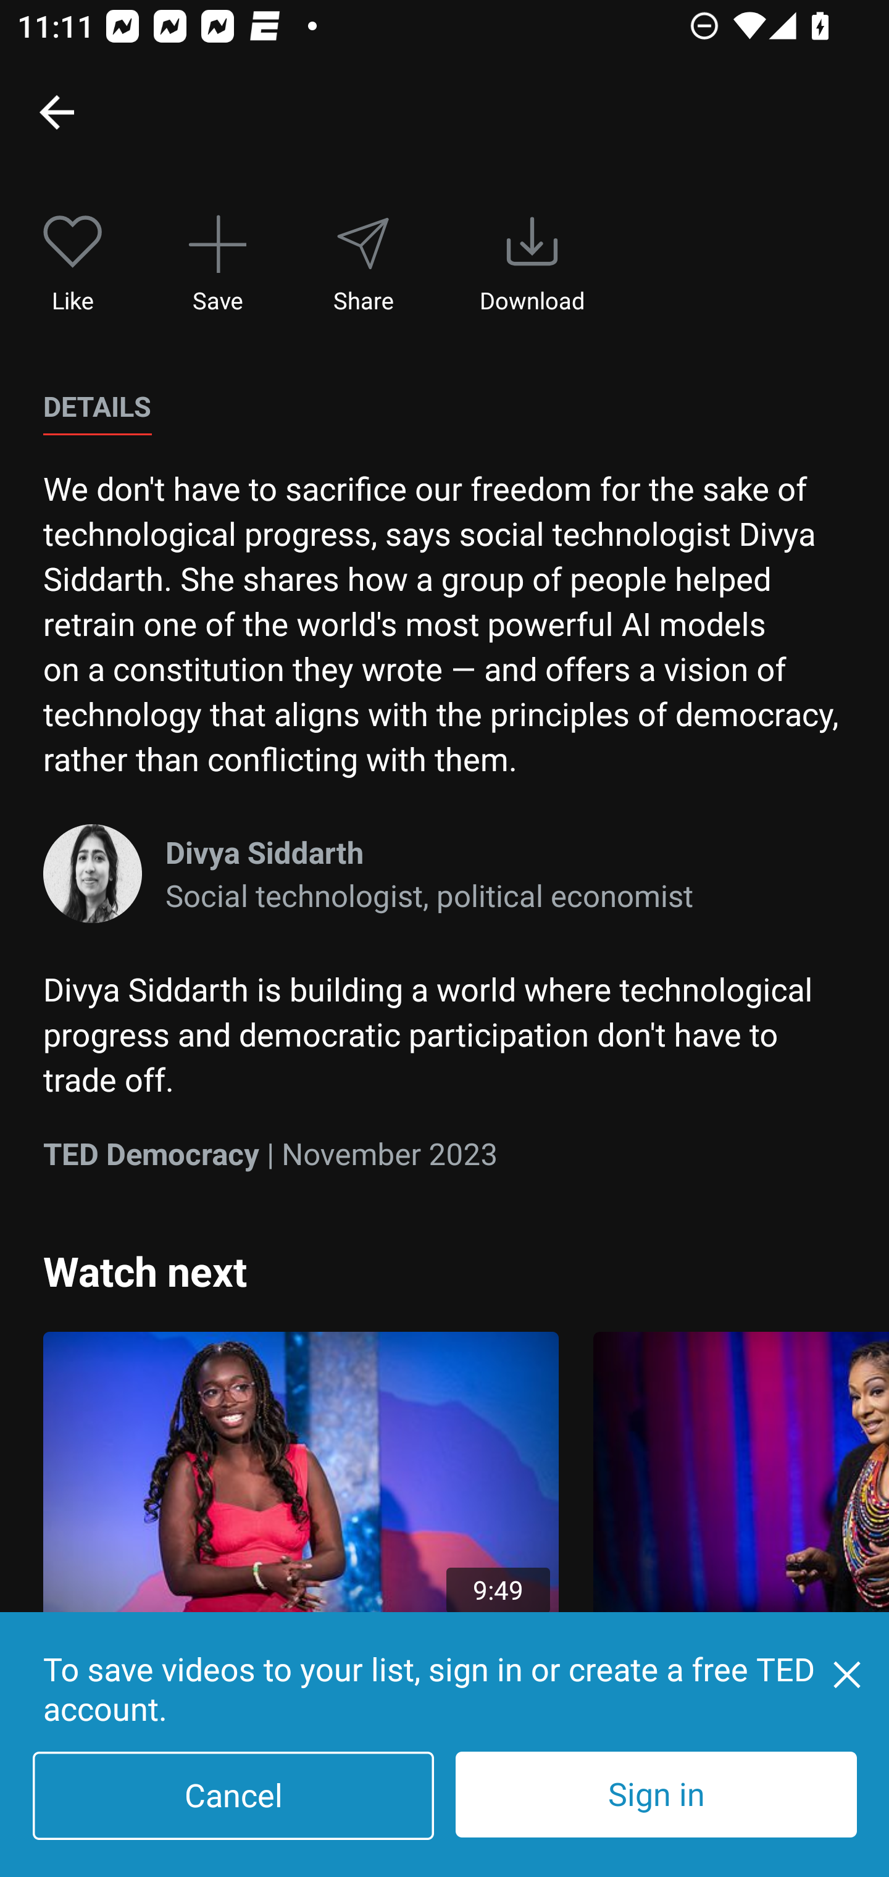  I want to click on Cancel, so click(233, 1795).